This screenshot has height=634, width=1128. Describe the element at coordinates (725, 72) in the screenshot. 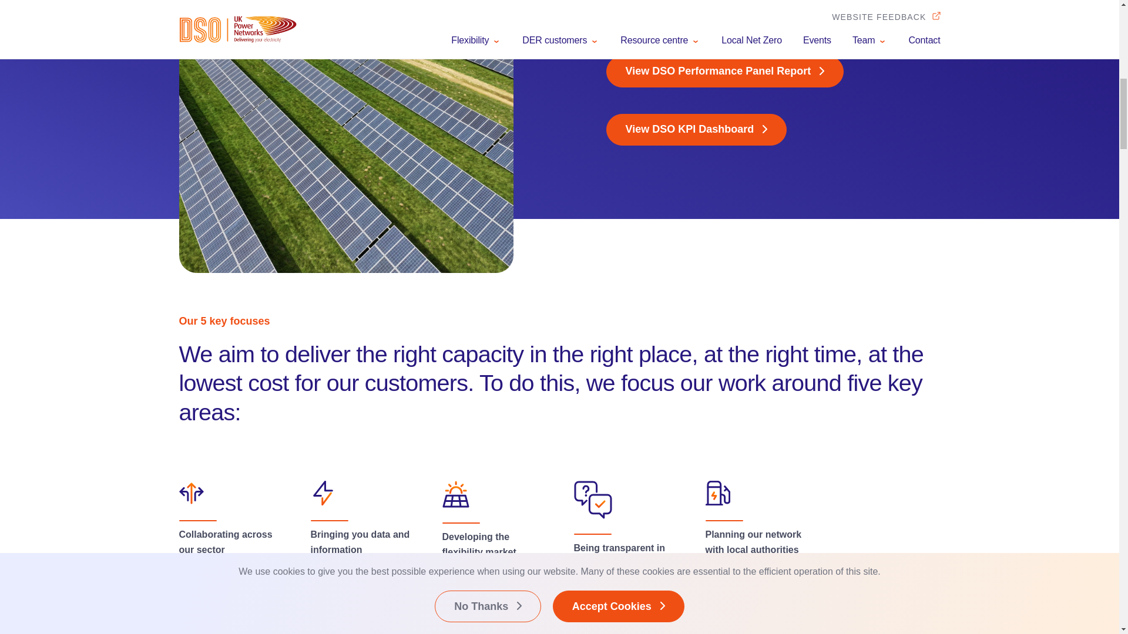

I see `View DSO Performance Panel Report` at that location.